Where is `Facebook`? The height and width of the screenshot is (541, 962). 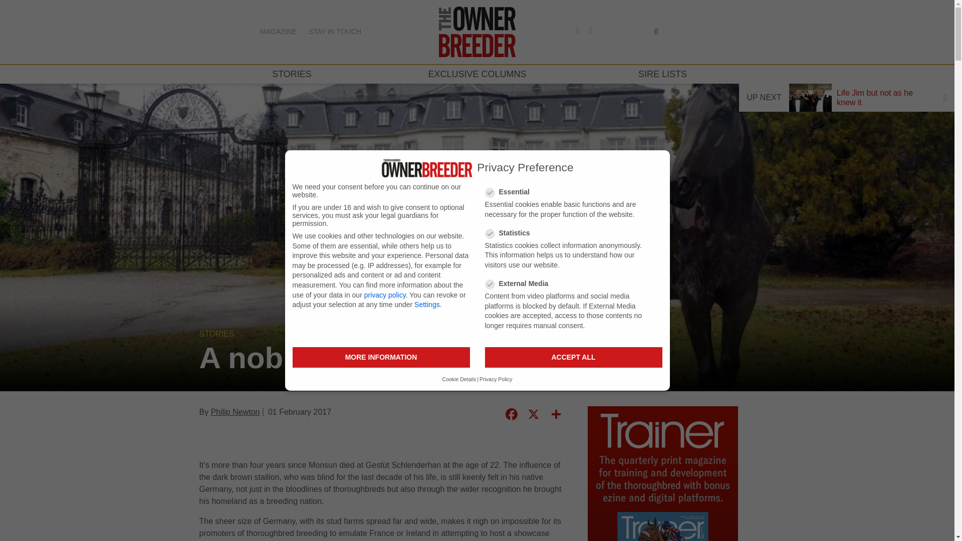
Facebook is located at coordinates (511, 415).